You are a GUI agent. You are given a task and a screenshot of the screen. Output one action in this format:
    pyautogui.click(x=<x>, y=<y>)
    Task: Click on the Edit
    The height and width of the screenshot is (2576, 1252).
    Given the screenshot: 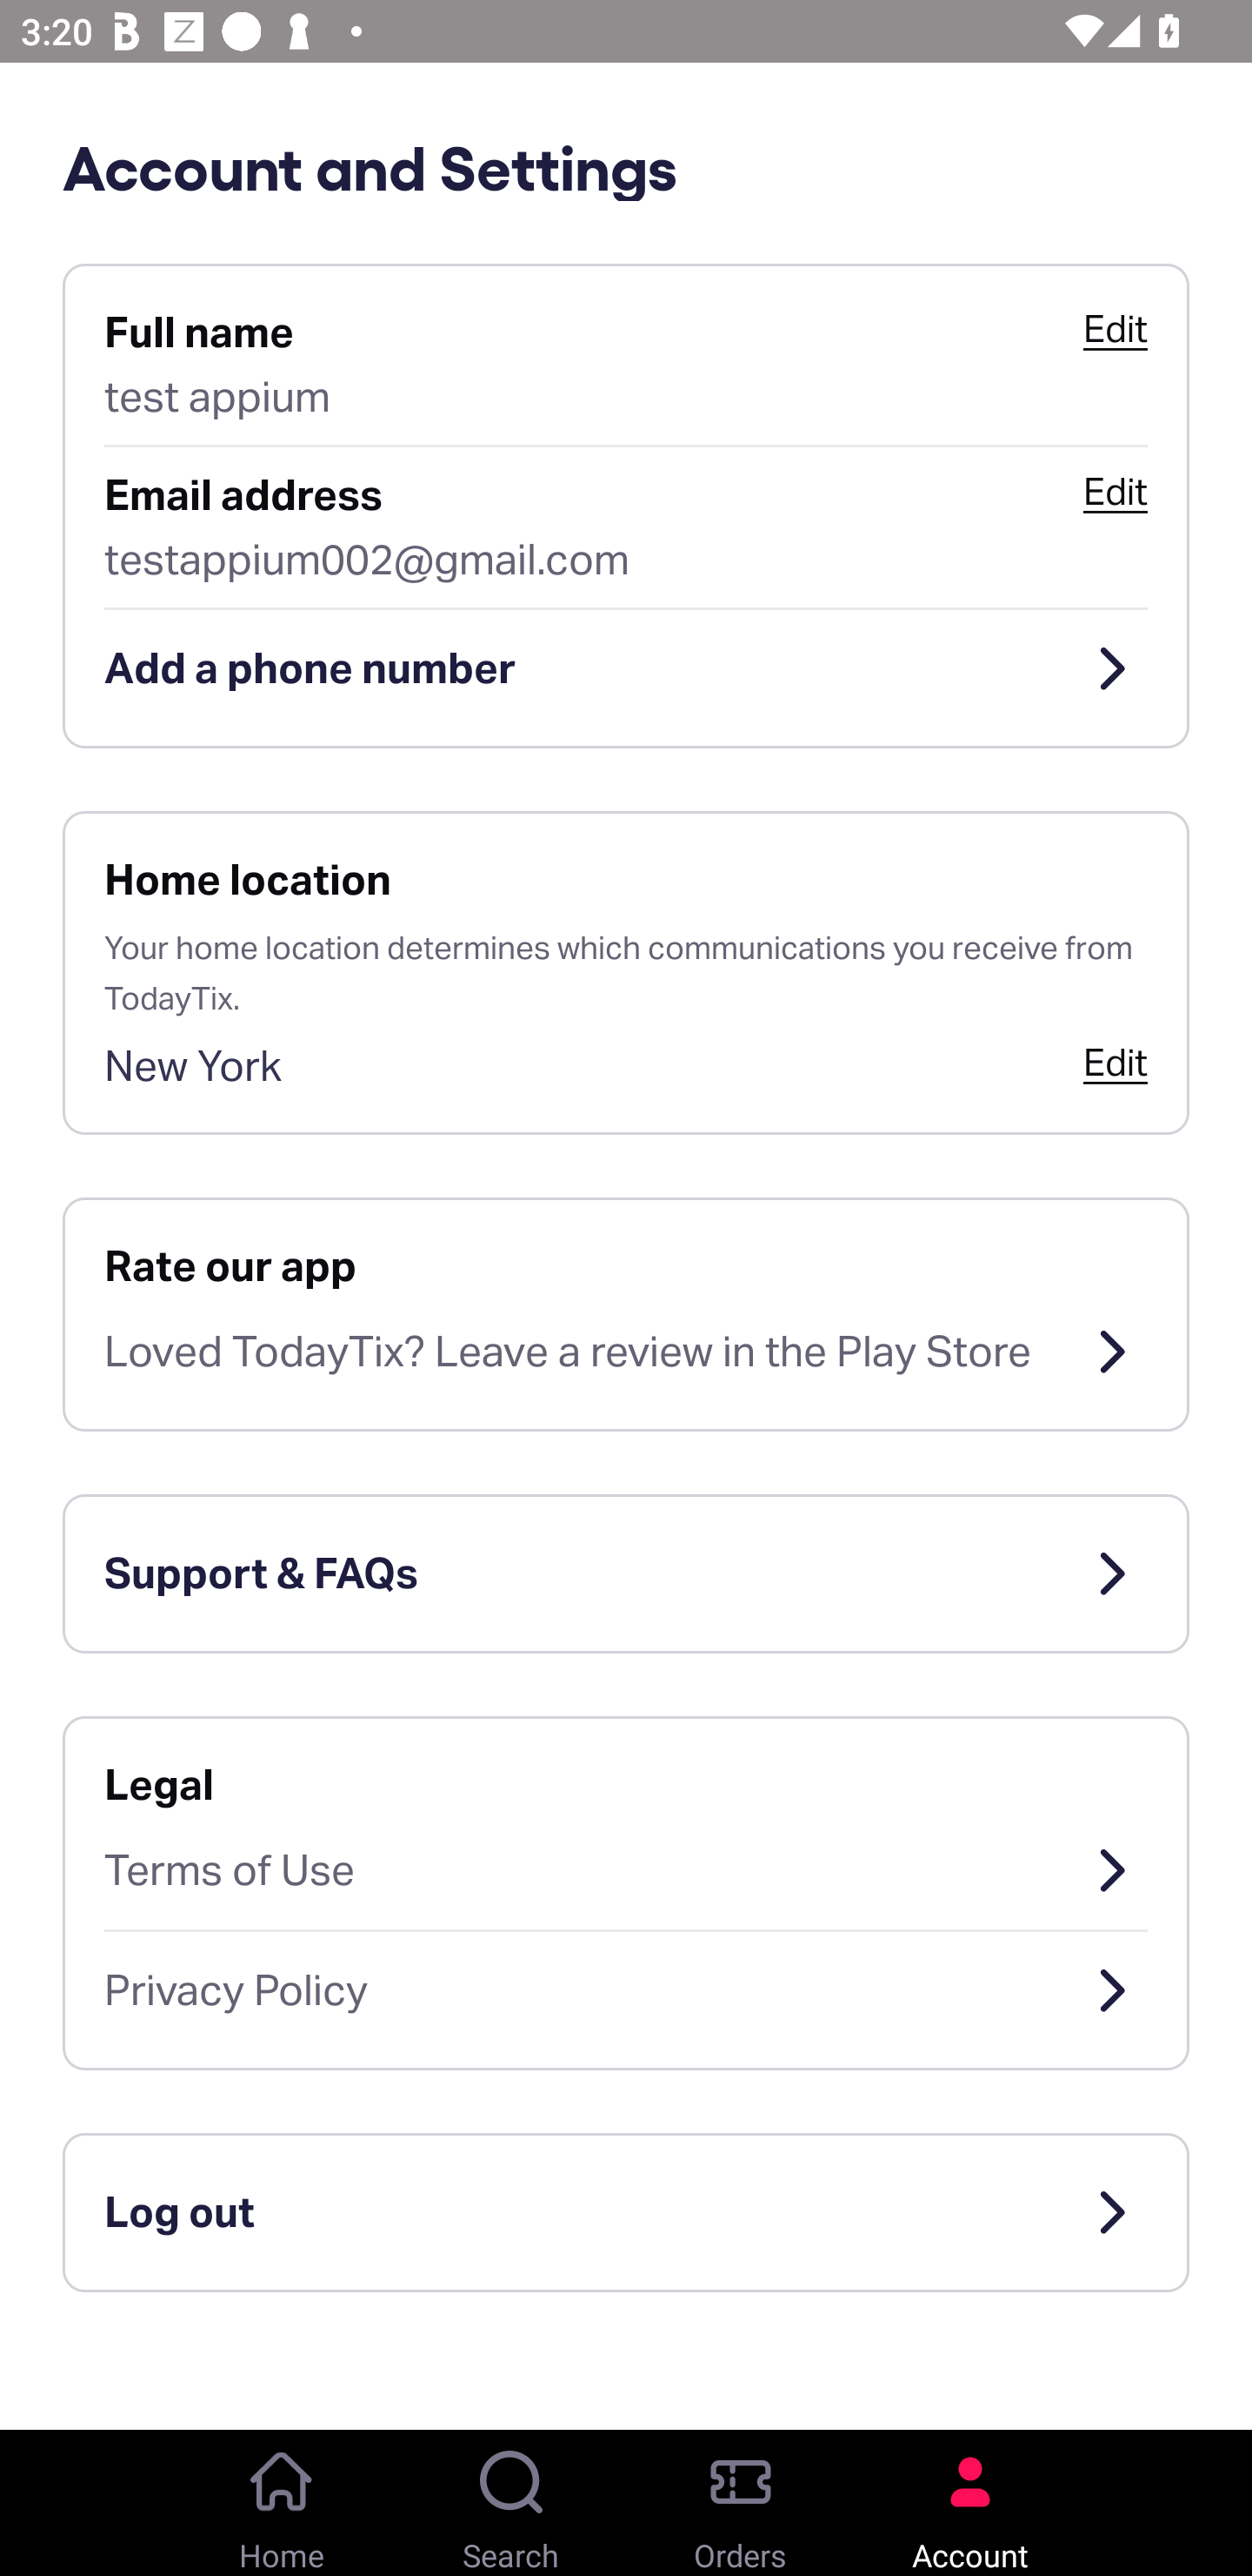 What is the action you would take?
    pyautogui.click(x=1115, y=492)
    